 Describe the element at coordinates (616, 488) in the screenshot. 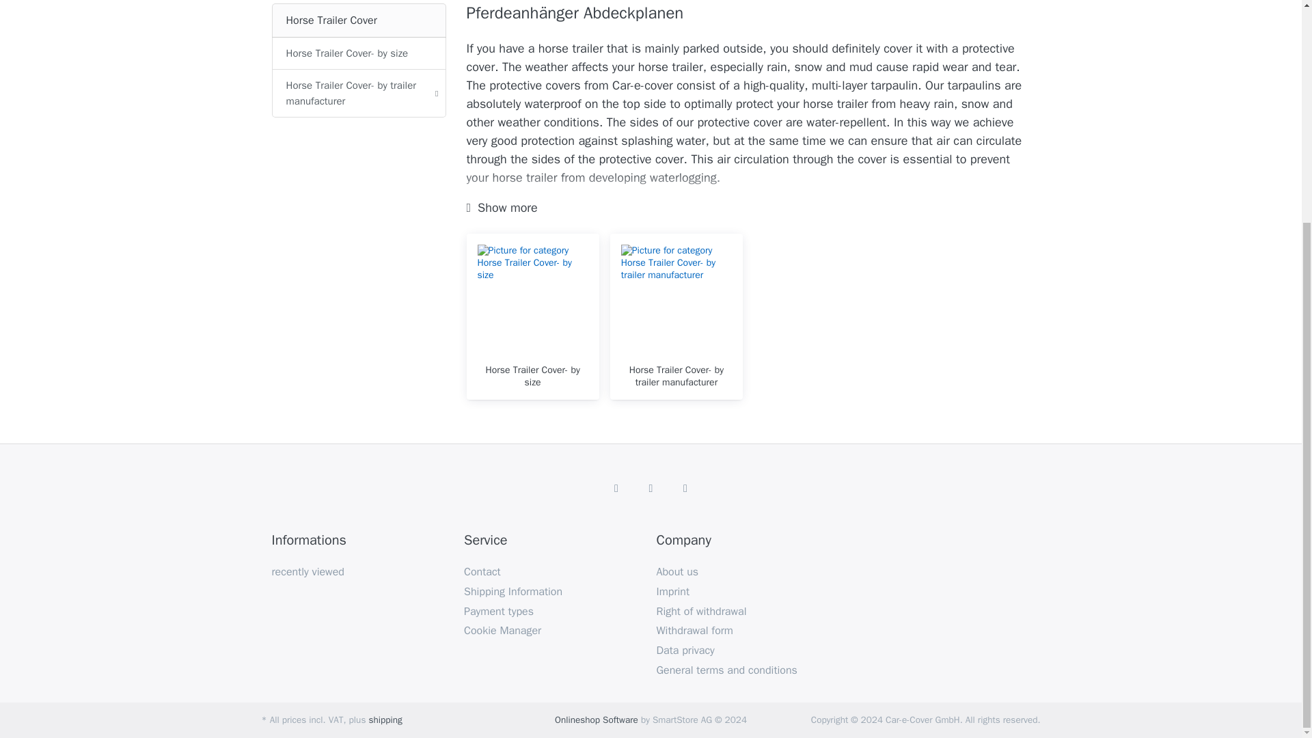

I see `Facebook` at that location.